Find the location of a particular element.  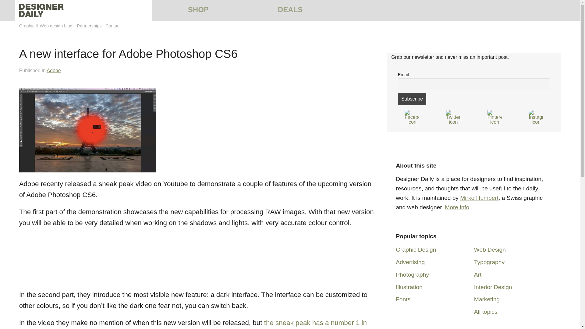

Web Design is located at coordinates (490, 249).